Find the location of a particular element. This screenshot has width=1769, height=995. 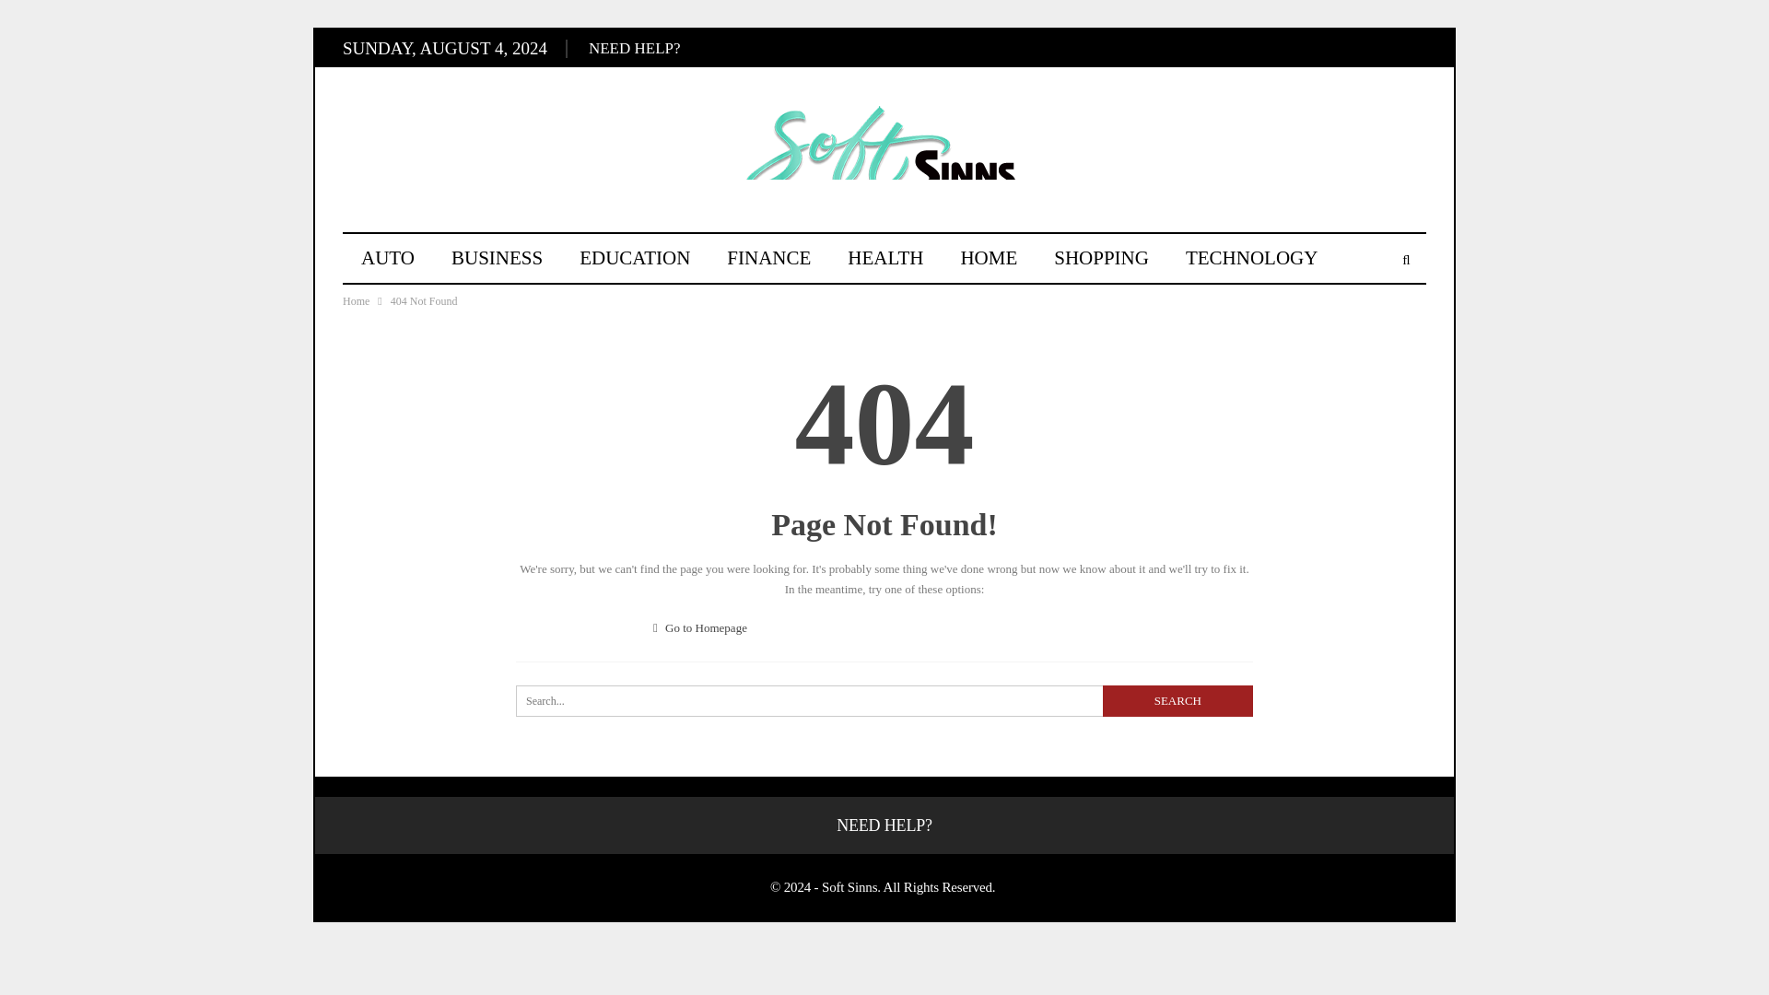

TECHNOLOGY is located at coordinates (1251, 257).